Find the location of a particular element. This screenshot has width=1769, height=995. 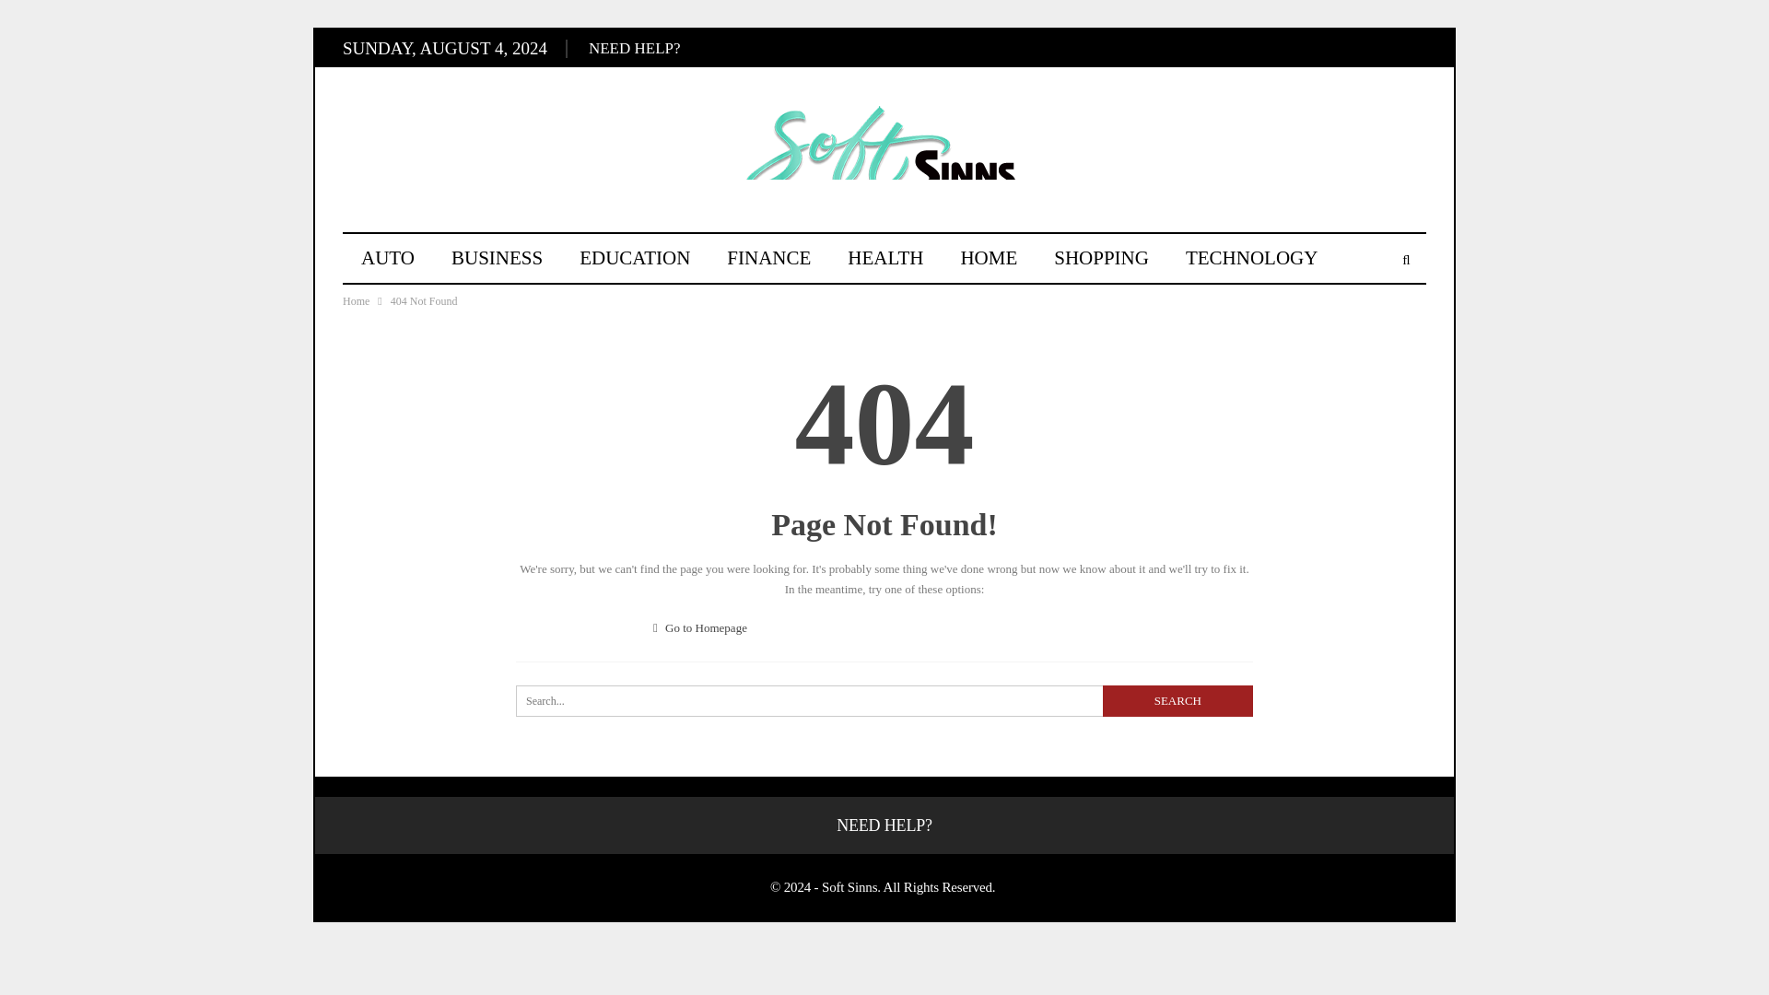

TECHNOLOGY is located at coordinates (1251, 257).